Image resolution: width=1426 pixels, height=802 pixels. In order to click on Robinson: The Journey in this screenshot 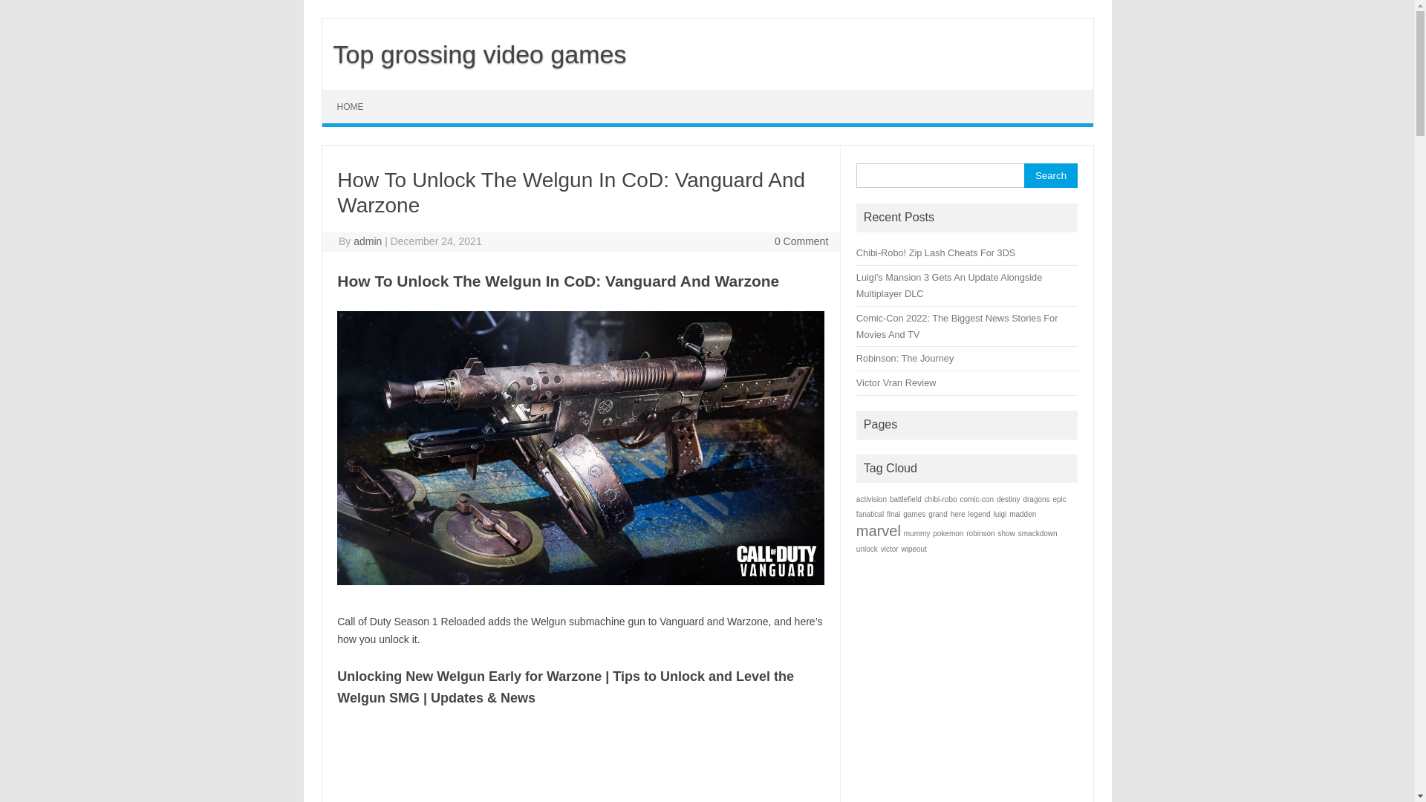, I will do `click(905, 358)`.